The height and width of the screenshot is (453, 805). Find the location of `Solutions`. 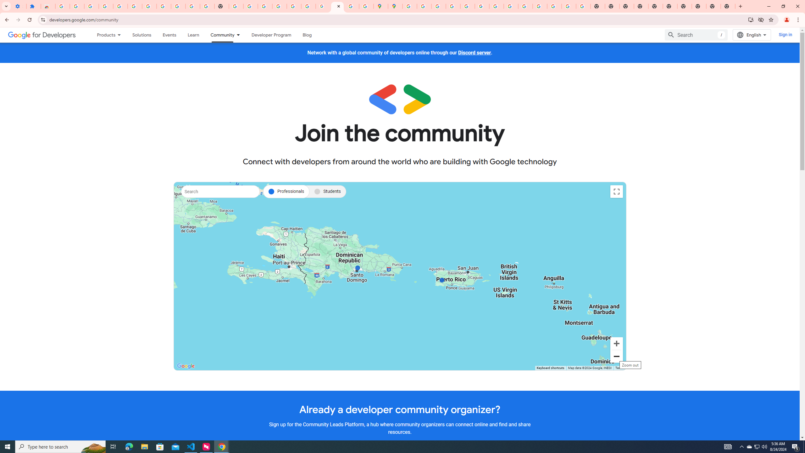

Solutions is located at coordinates (142, 35).